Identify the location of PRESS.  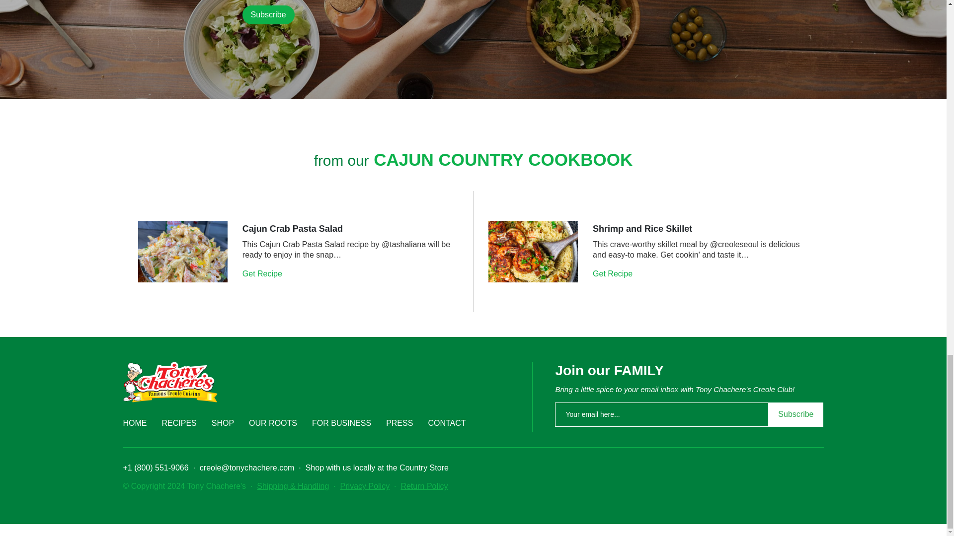
(399, 423).